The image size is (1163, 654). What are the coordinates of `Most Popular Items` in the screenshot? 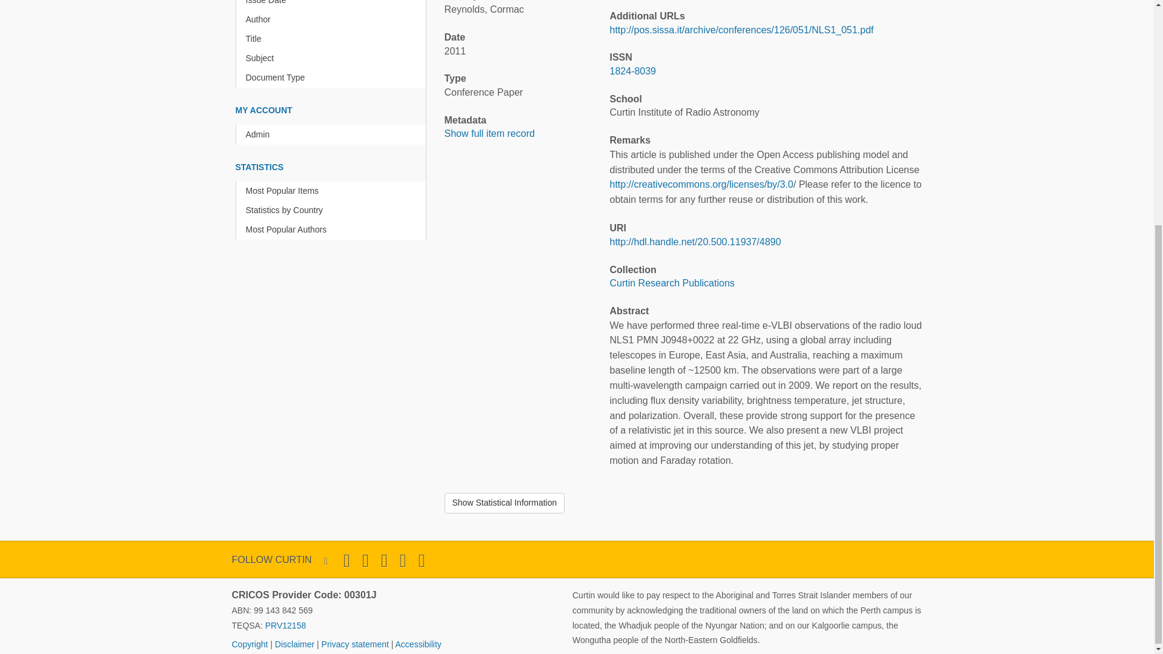 It's located at (333, 191).